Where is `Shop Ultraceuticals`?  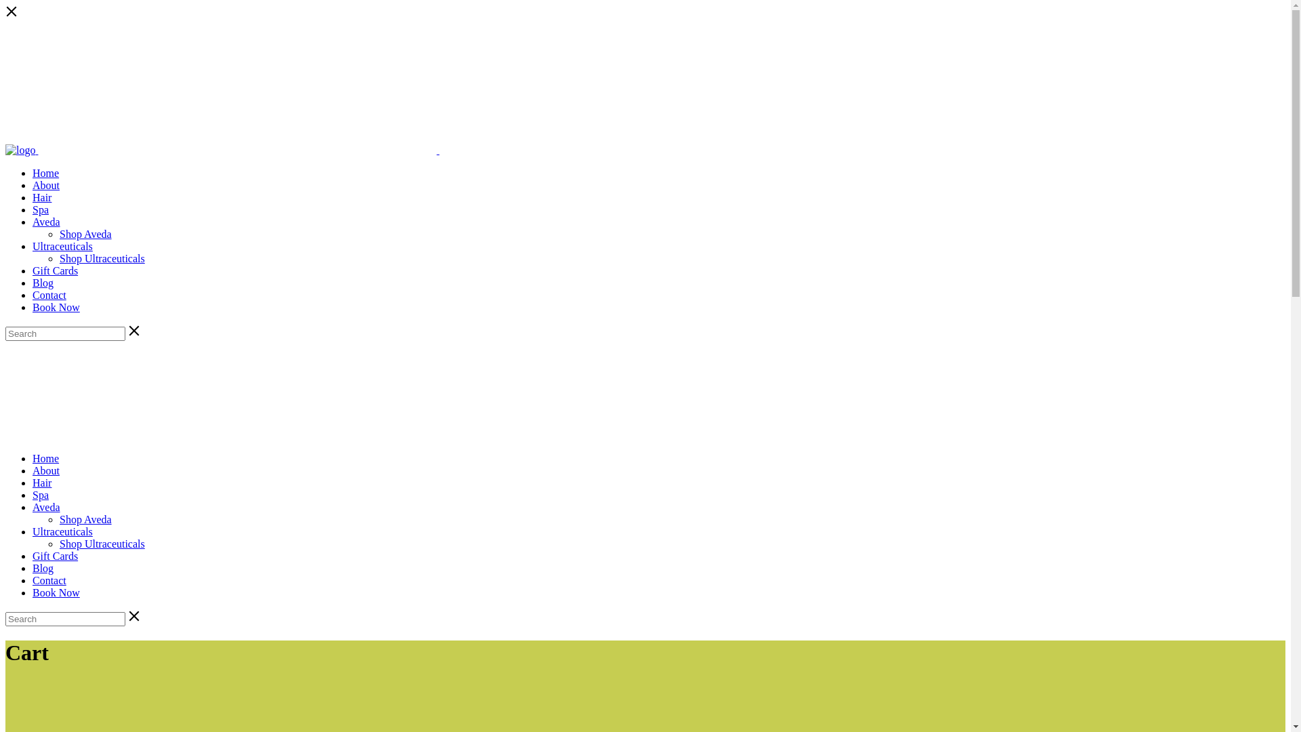
Shop Ultraceuticals is located at coordinates (102, 259).